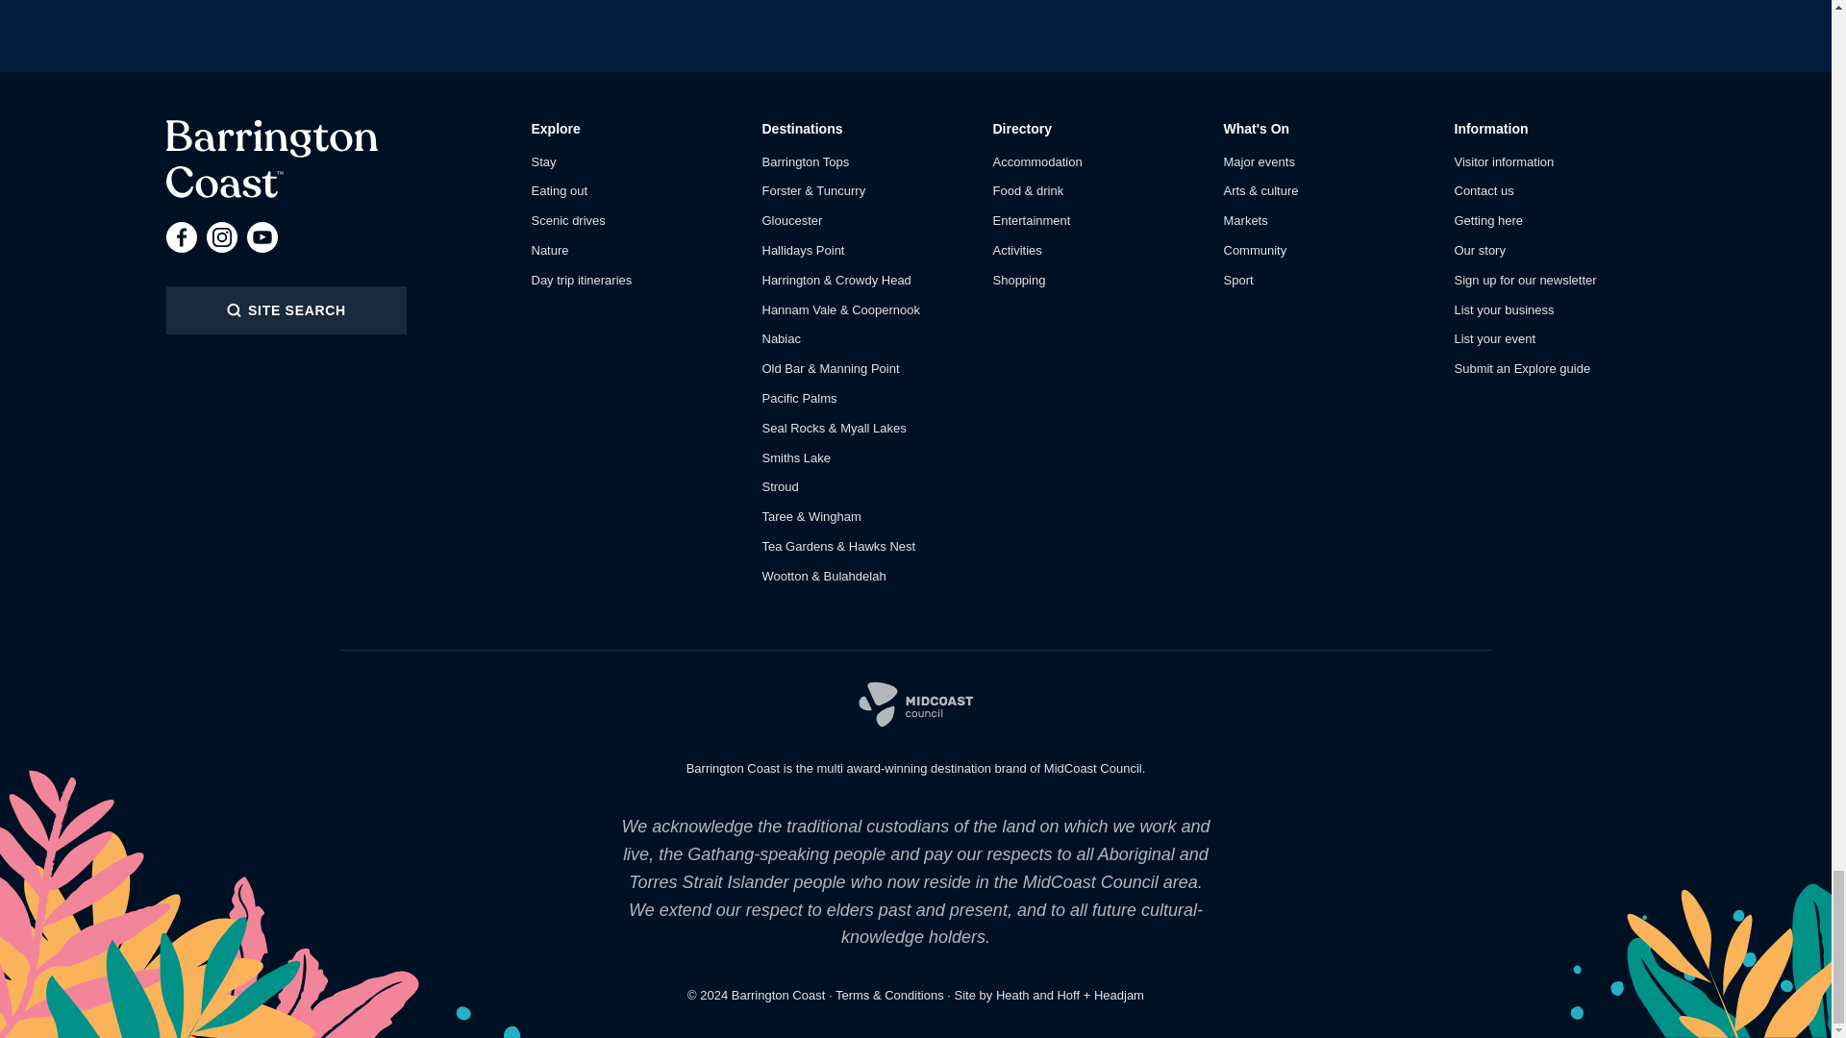 The height and width of the screenshot is (1038, 1846). Describe the element at coordinates (271, 160) in the screenshot. I see `Barrington Coast` at that location.